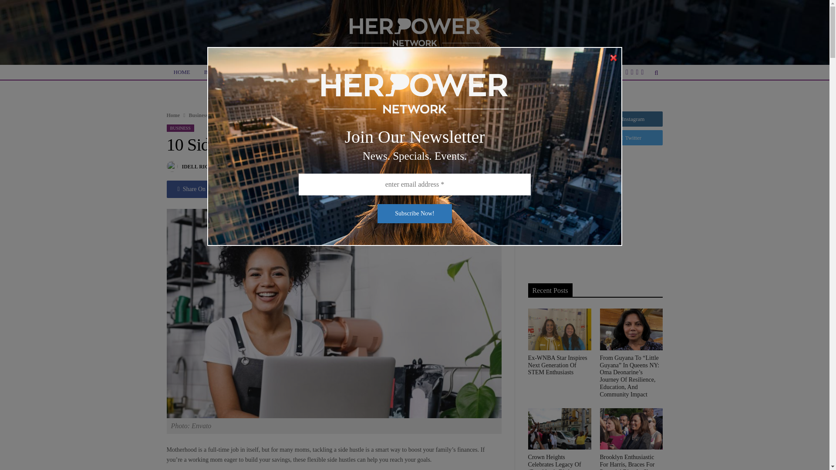  What do you see at coordinates (208, 166) in the screenshot?
I see `IDELL RICHARDSON` at bounding box center [208, 166].